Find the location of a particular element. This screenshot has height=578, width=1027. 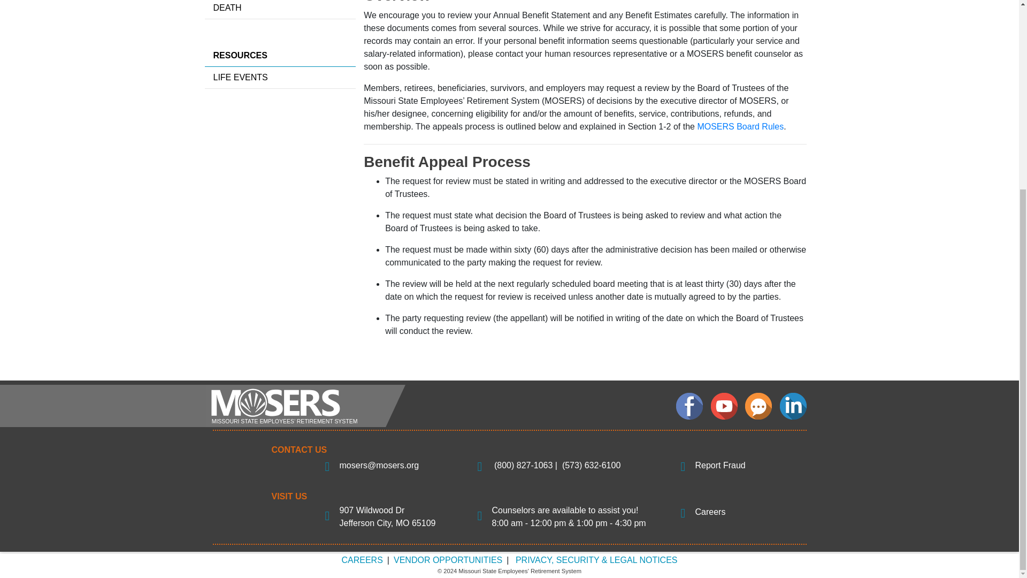

footer-logo is located at coordinates (304, 405).